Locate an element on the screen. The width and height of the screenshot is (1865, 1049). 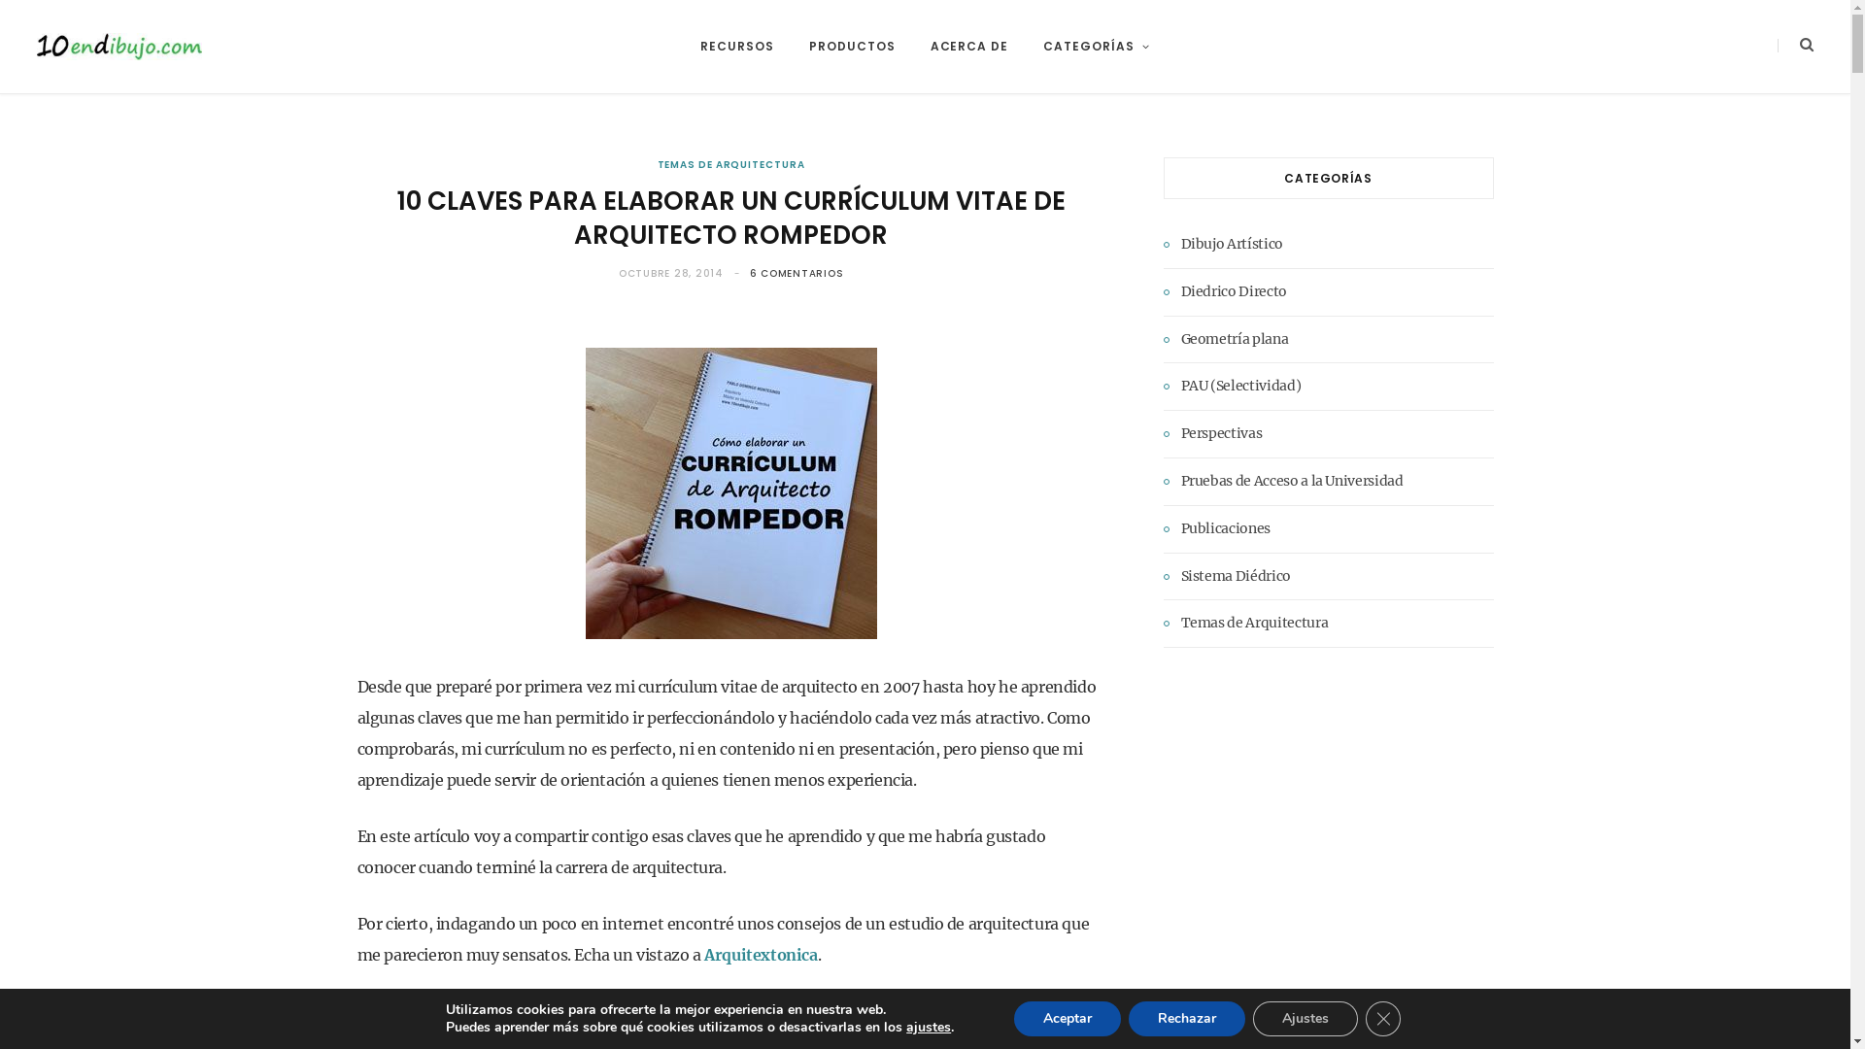
Arquitextonica is located at coordinates (761, 955).